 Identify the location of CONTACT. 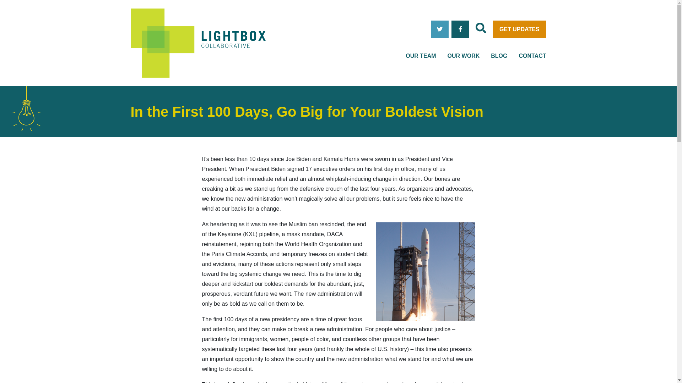
(532, 56).